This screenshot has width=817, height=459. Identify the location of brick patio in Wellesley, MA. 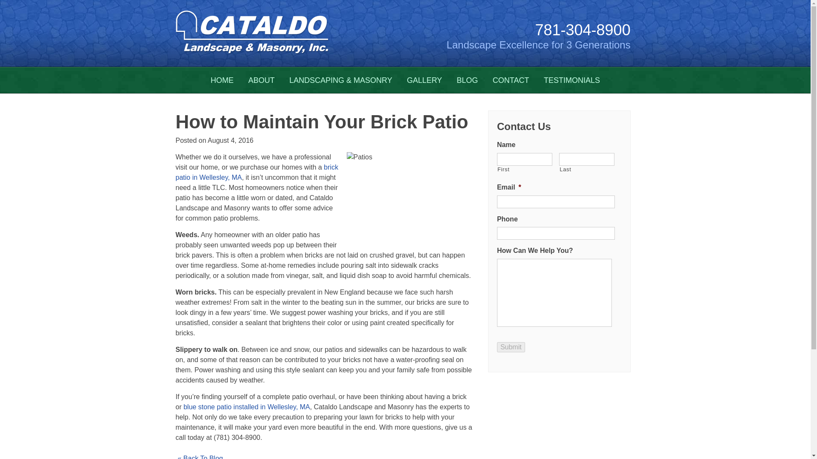
(257, 172).